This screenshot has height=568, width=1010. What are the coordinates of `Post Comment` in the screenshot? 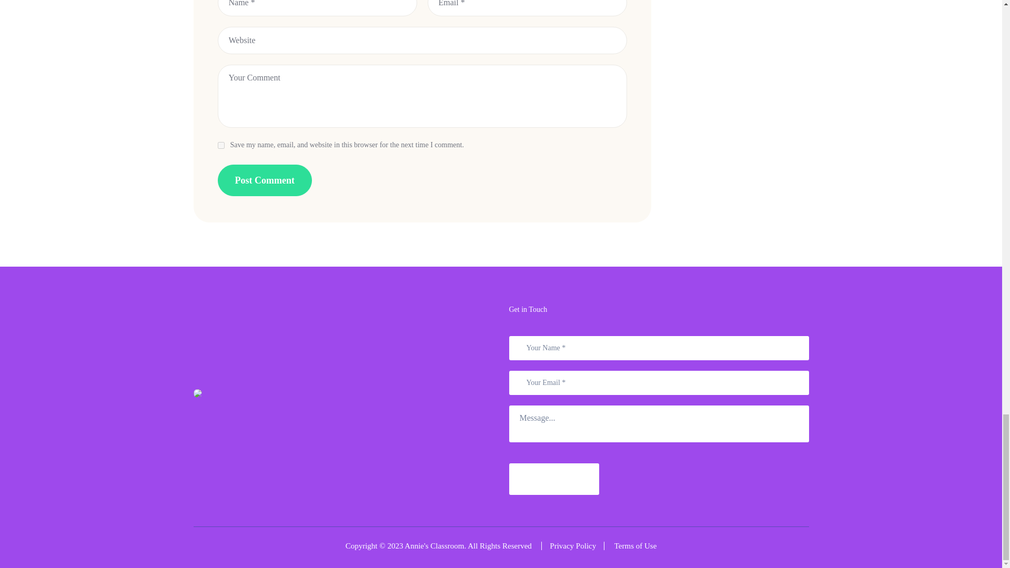 It's located at (265, 180).